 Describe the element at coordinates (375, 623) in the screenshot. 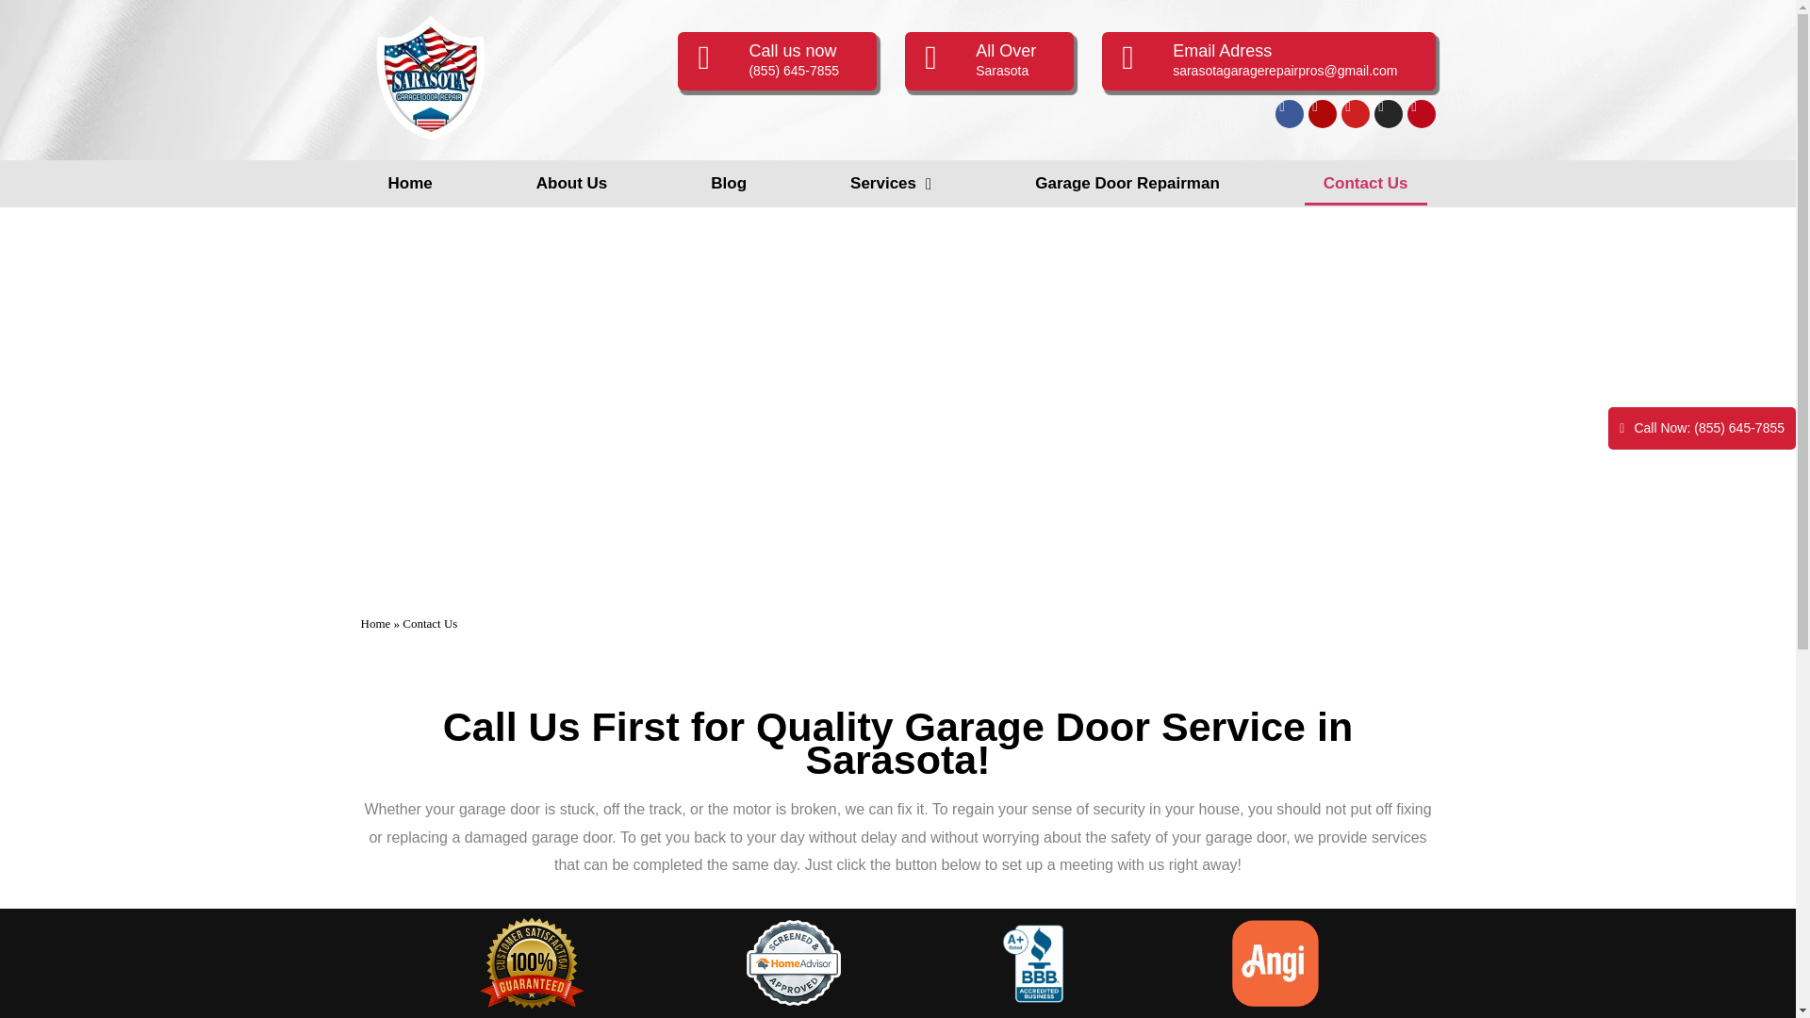

I see `Home` at that location.